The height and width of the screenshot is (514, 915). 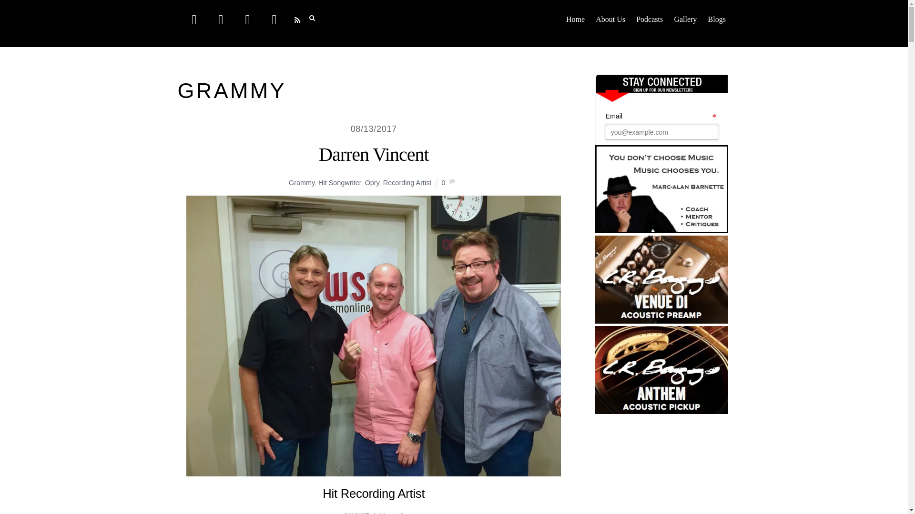 What do you see at coordinates (340, 183) in the screenshot?
I see `Hit Songwriter` at bounding box center [340, 183].